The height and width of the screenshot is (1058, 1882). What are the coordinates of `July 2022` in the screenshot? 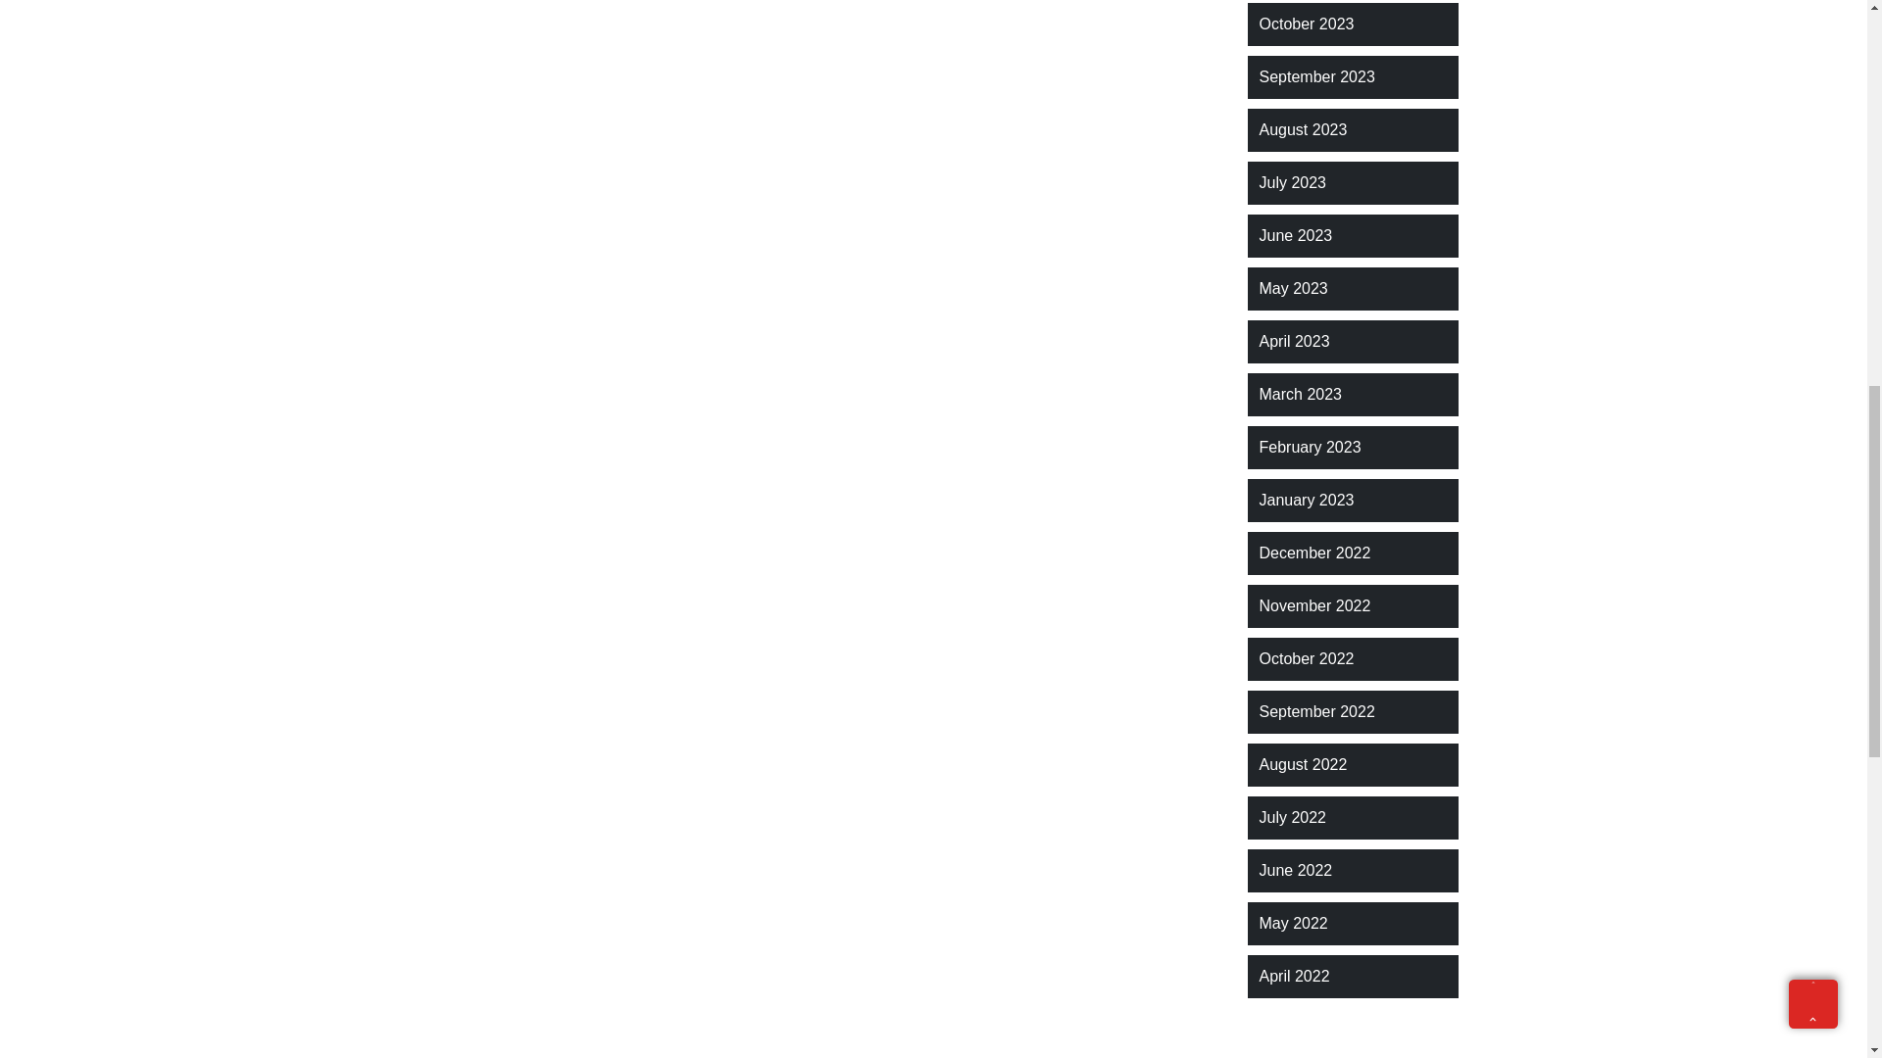 It's located at (1292, 817).